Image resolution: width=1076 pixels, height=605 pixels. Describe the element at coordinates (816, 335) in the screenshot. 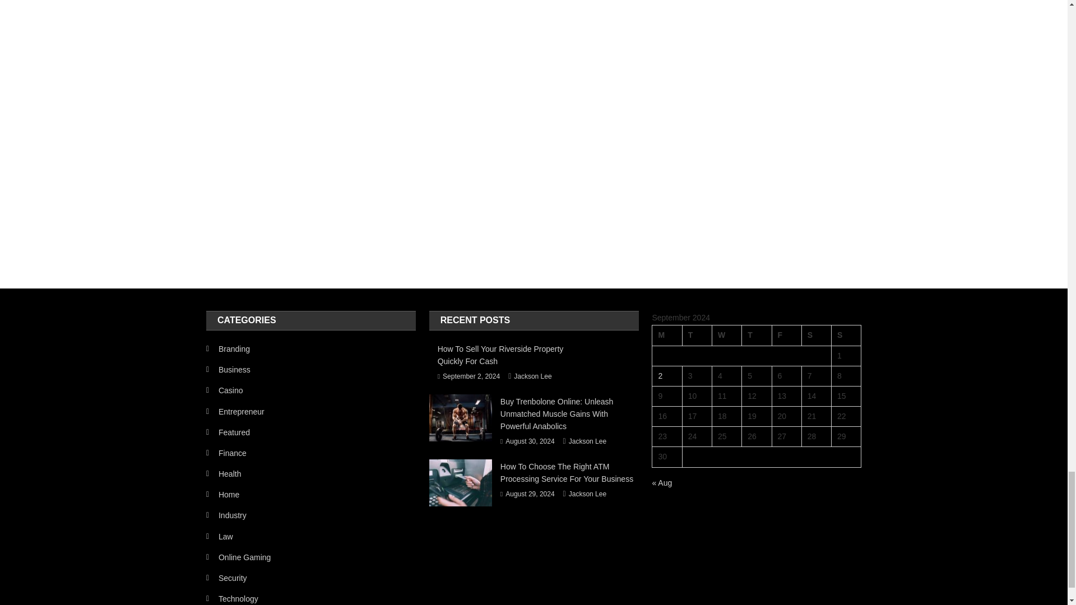

I see `Saturday` at that location.